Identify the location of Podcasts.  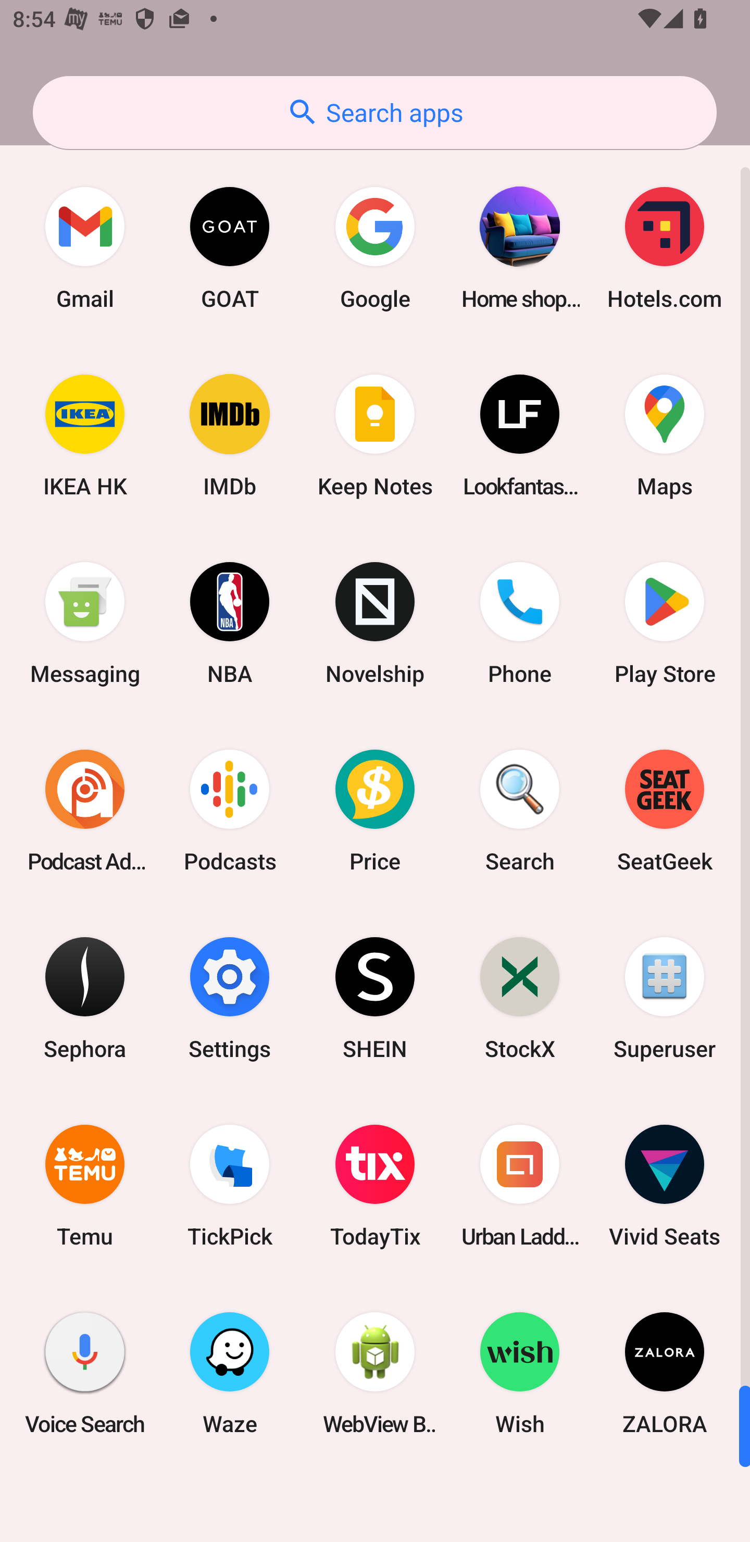
(230, 810).